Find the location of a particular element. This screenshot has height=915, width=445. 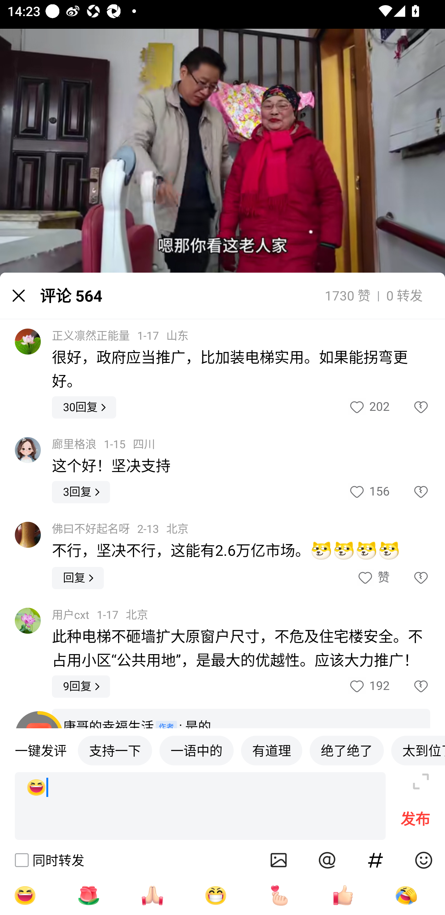

[捂脸] is located at coordinates (406, 895).